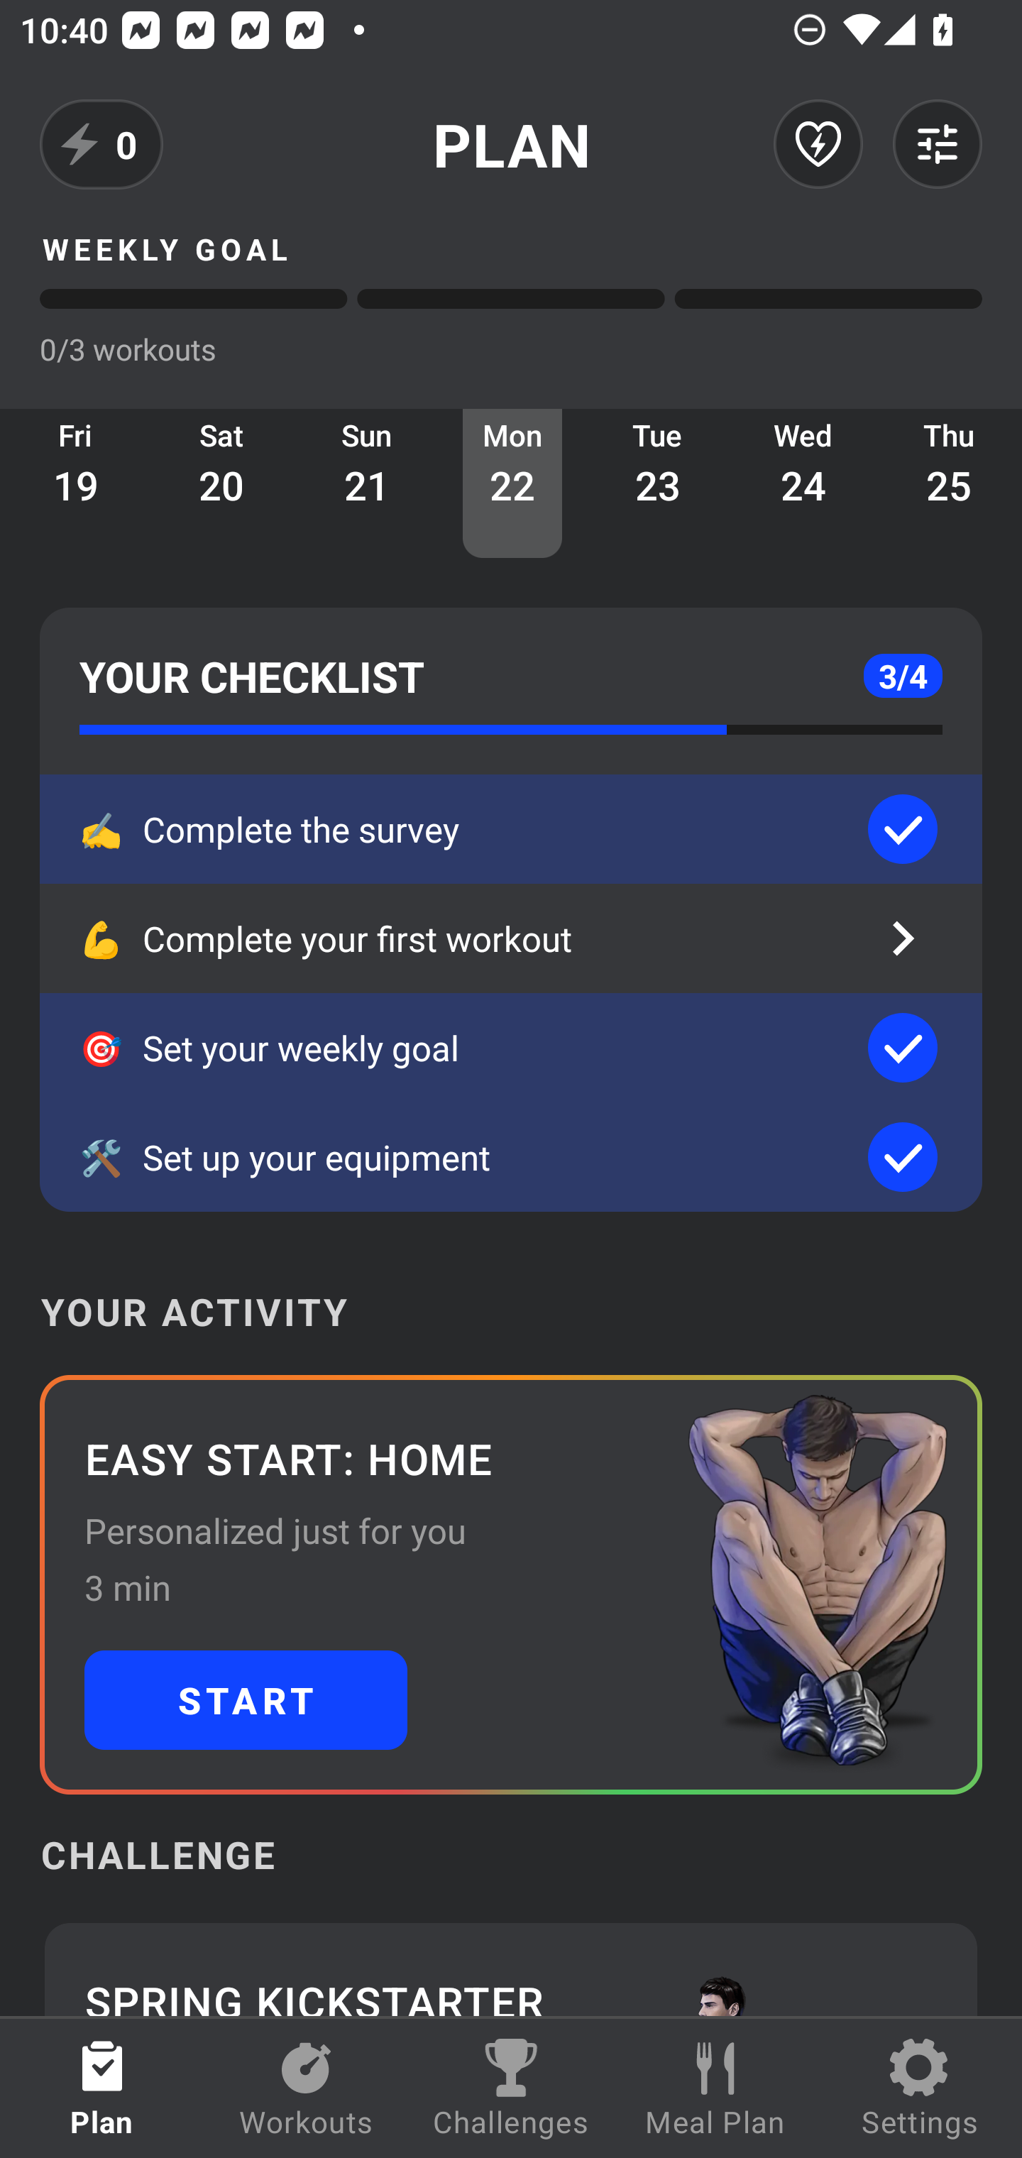 The image size is (1022, 2158). What do you see at coordinates (511, 938) in the screenshot?
I see `💪 Complete your first workout` at bounding box center [511, 938].